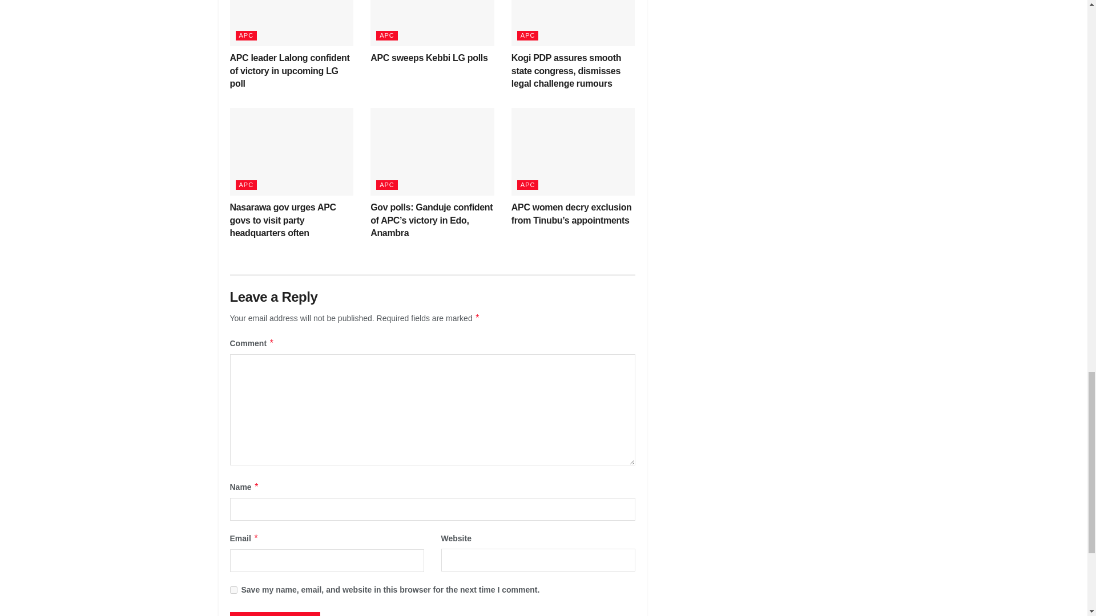 This screenshot has height=616, width=1096. I want to click on APC, so click(245, 35).